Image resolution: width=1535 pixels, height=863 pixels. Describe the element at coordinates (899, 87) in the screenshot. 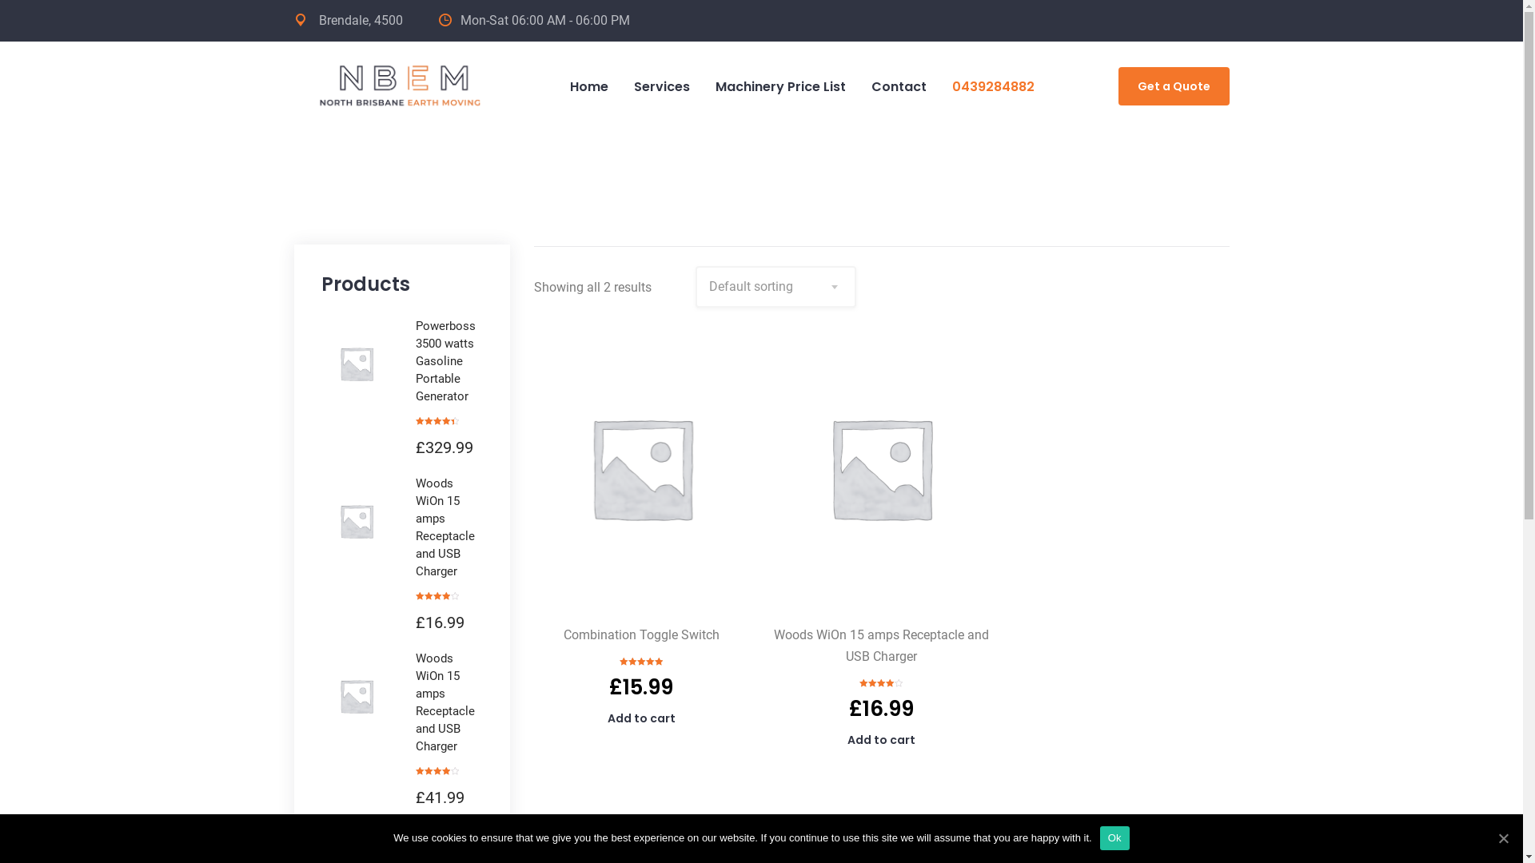

I see `Contact` at that location.